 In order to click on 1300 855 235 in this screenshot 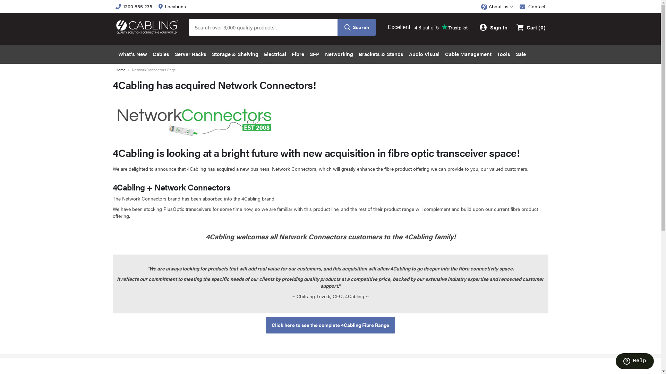, I will do `click(134, 7)`.